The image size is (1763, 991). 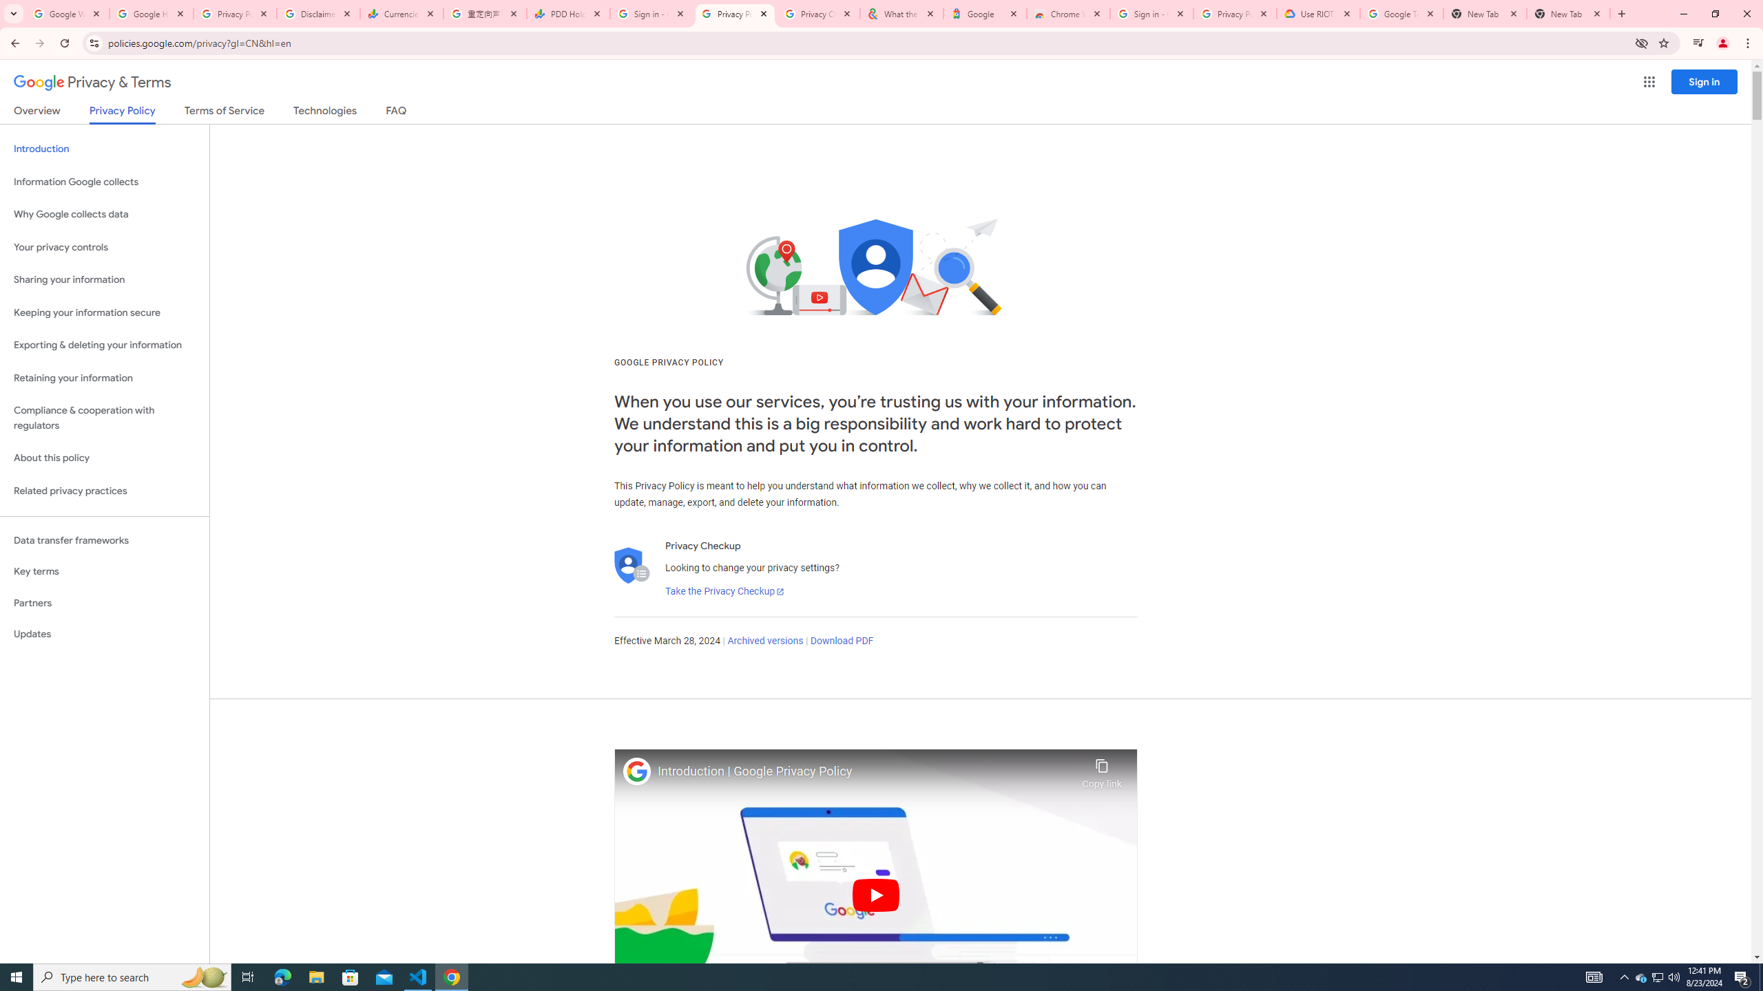 I want to click on Chrome Web Store - Color themes by Chrome, so click(x=1068, y=14).